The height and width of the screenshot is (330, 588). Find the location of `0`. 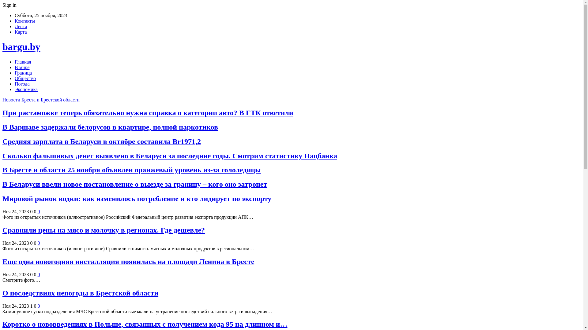

0 is located at coordinates (39, 243).